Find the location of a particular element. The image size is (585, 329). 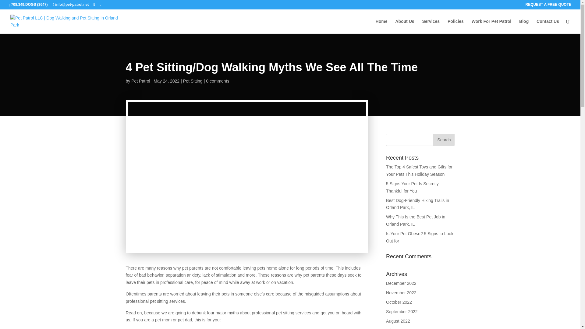

Pet Patrol is located at coordinates (140, 81).